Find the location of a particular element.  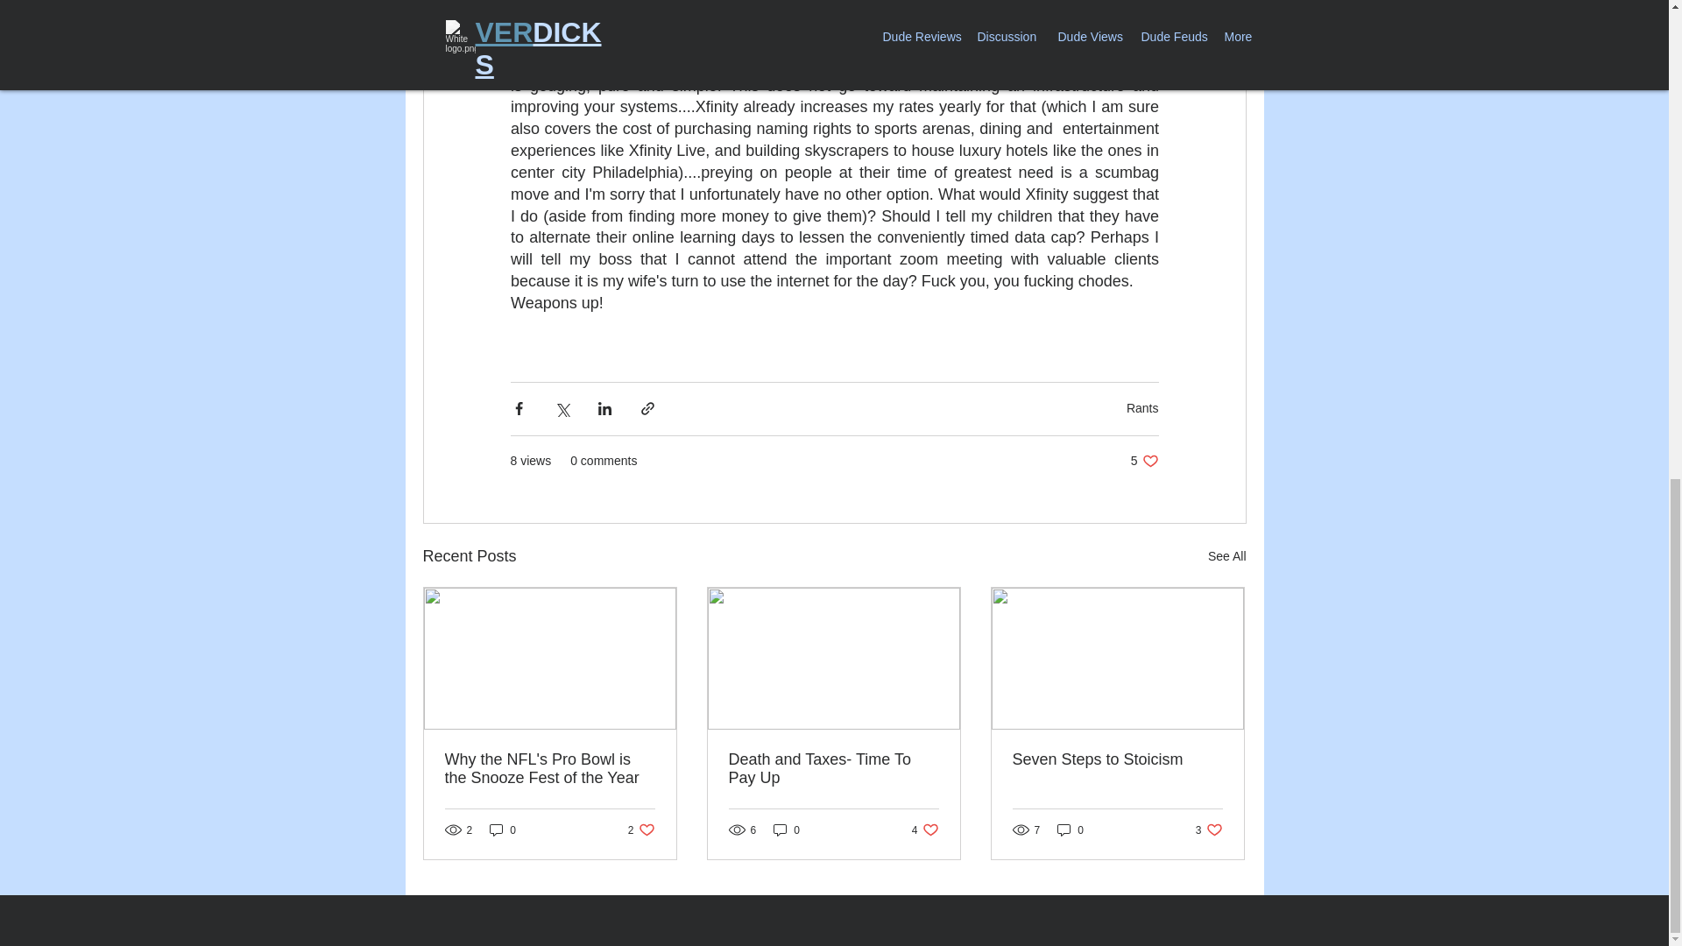

0 is located at coordinates (503, 830).